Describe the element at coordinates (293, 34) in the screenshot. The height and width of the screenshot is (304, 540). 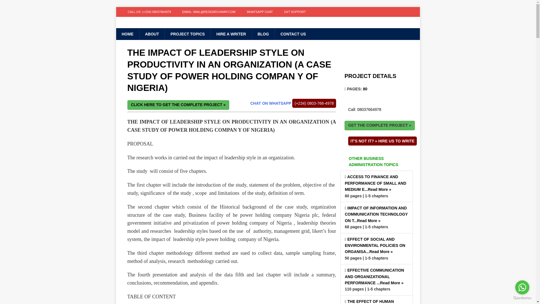
I see `CONTACT US` at that location.